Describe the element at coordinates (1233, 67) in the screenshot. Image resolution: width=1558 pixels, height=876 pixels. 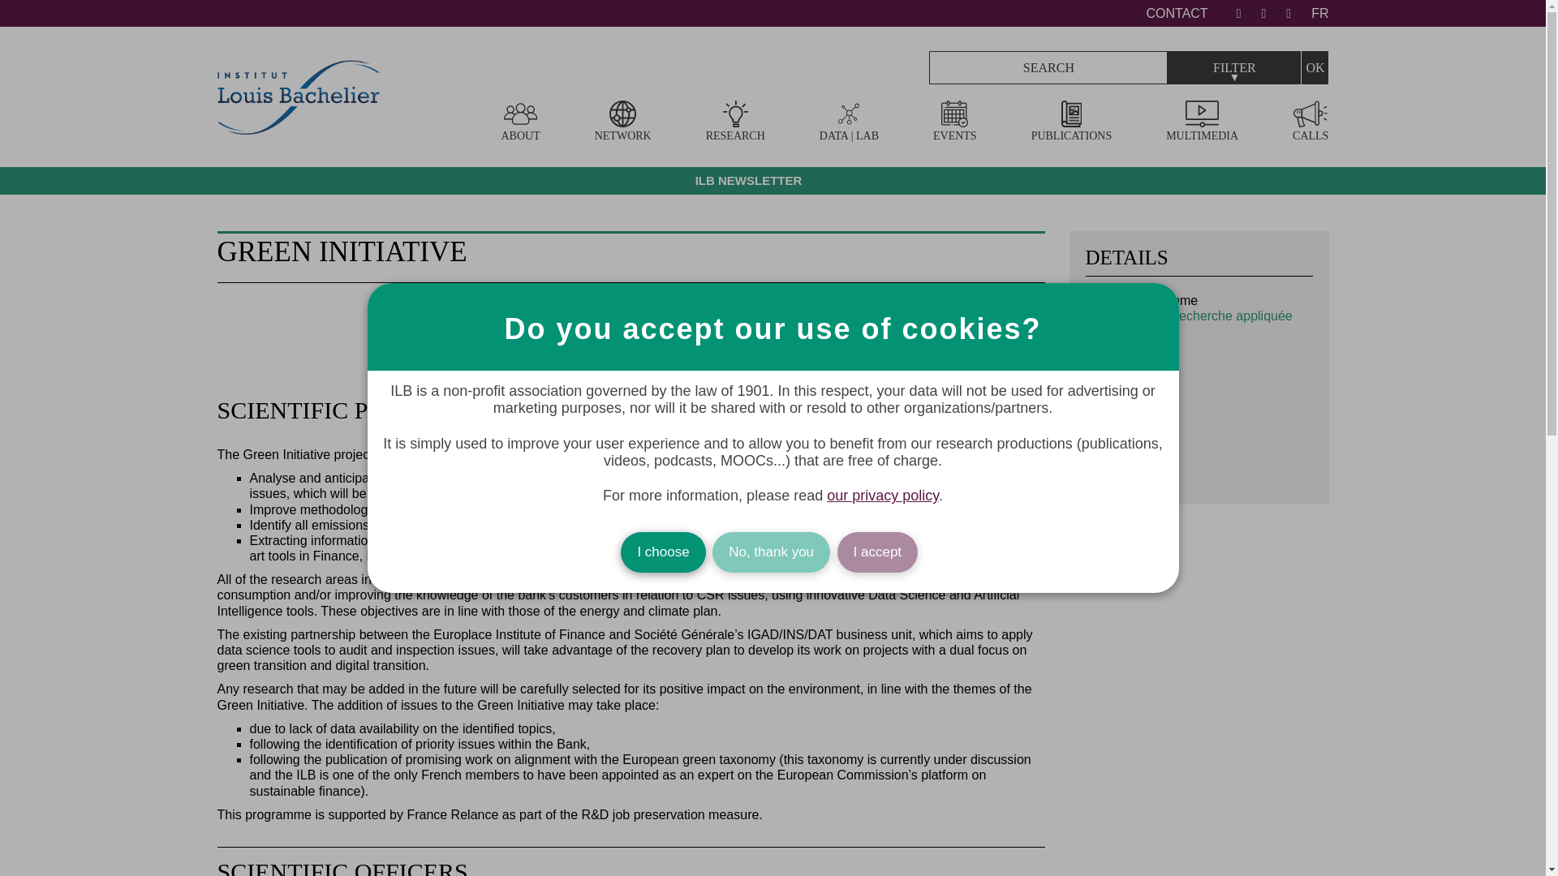
I see `FILTER` at that location.